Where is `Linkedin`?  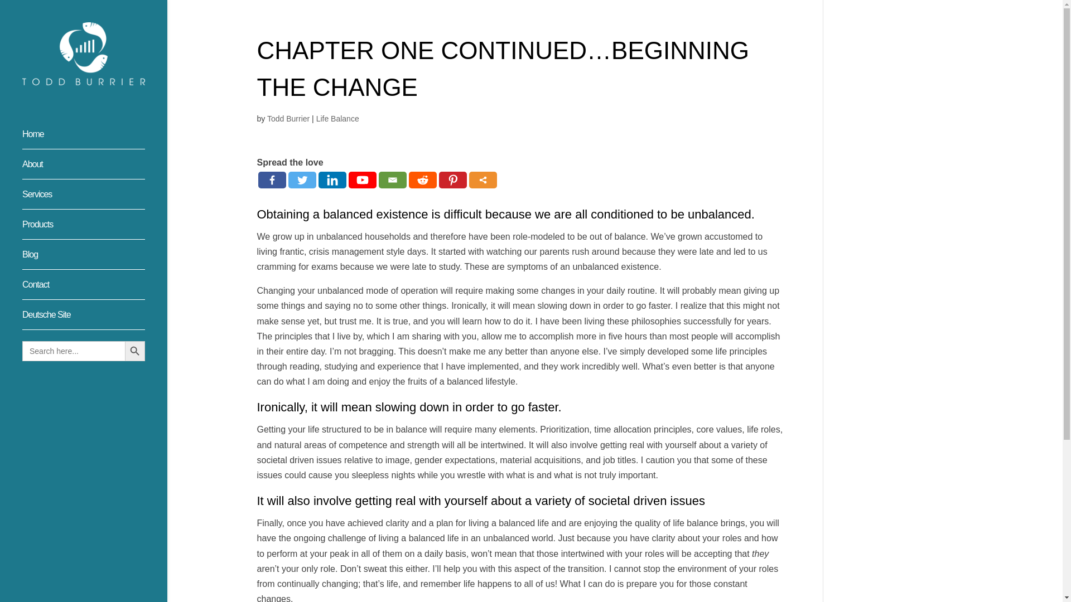
Linkedin is located at coordinates (332, 179).